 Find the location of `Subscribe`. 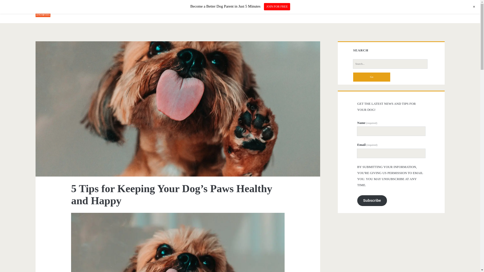

Subscribe is located at coordinates (372, 200).